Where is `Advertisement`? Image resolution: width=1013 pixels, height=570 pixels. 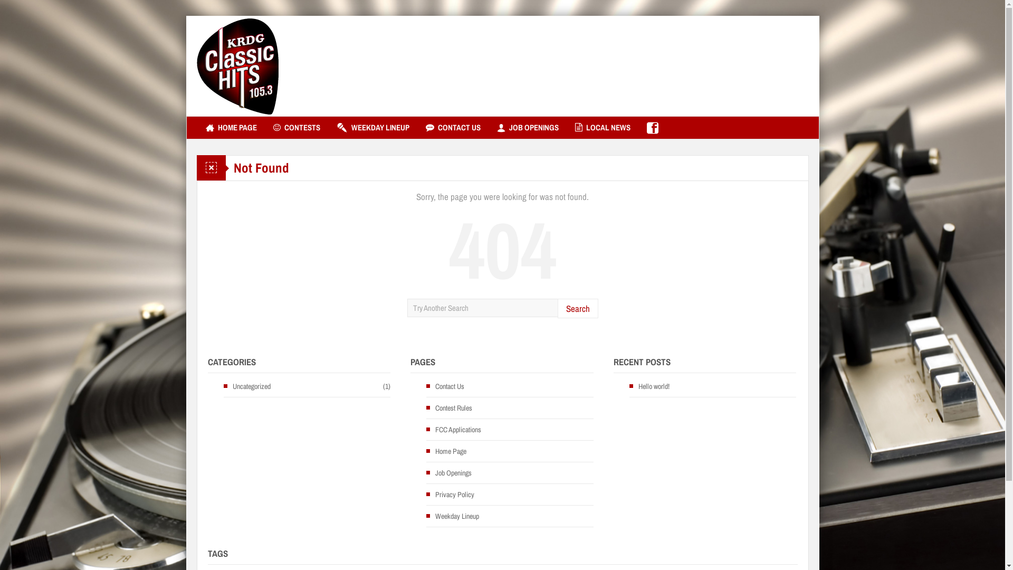
Advertisement is located at coordinates (616, 66).